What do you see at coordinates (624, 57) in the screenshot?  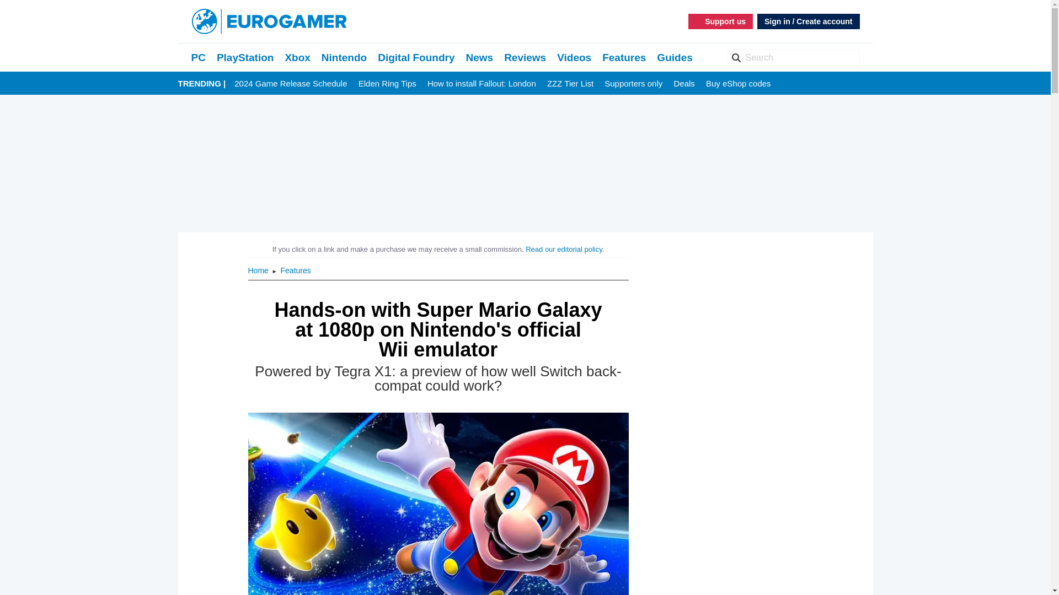 I see `Features` at bounding box center [624, 57].